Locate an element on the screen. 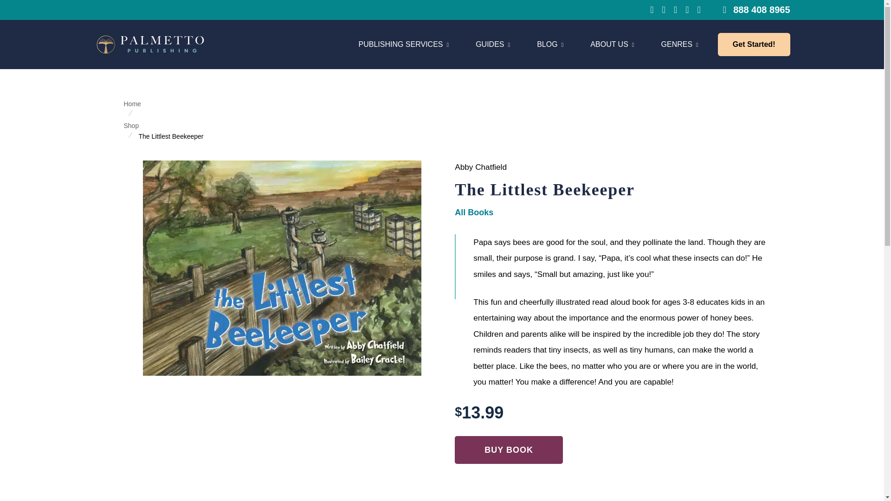 Image resolution: width=891 pixels, height=501 pixels. BLOG is located at coordinates (550, 45).